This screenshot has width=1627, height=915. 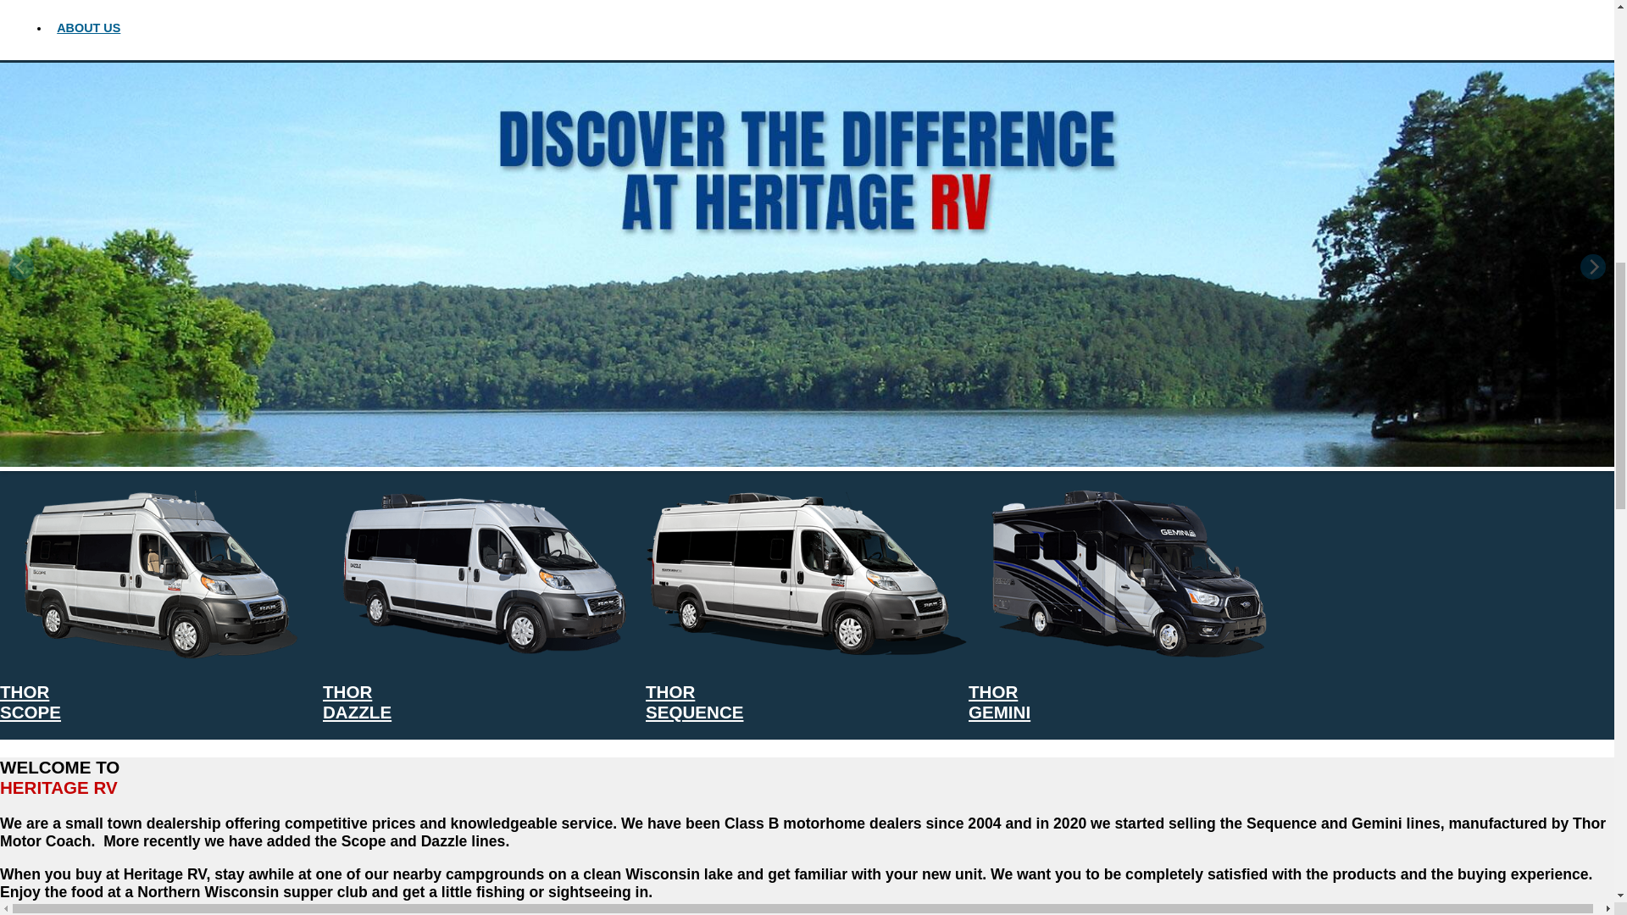 What do you see at coordinates (484, 654) in the screenshot?
I see `Thor Dazzle` at bounding box center [484, 654].